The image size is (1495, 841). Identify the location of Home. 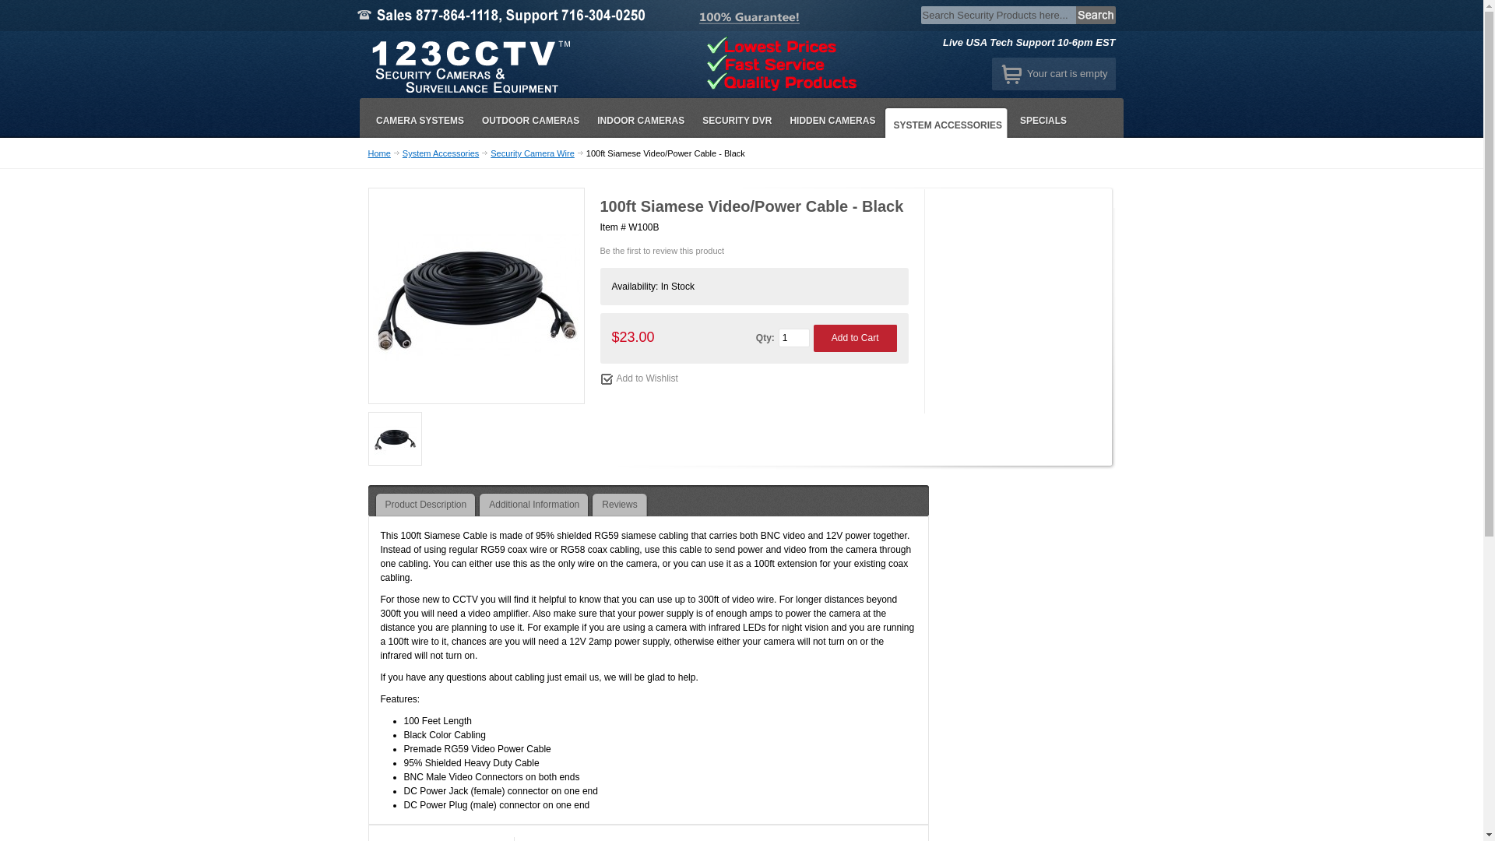
(378, 153).